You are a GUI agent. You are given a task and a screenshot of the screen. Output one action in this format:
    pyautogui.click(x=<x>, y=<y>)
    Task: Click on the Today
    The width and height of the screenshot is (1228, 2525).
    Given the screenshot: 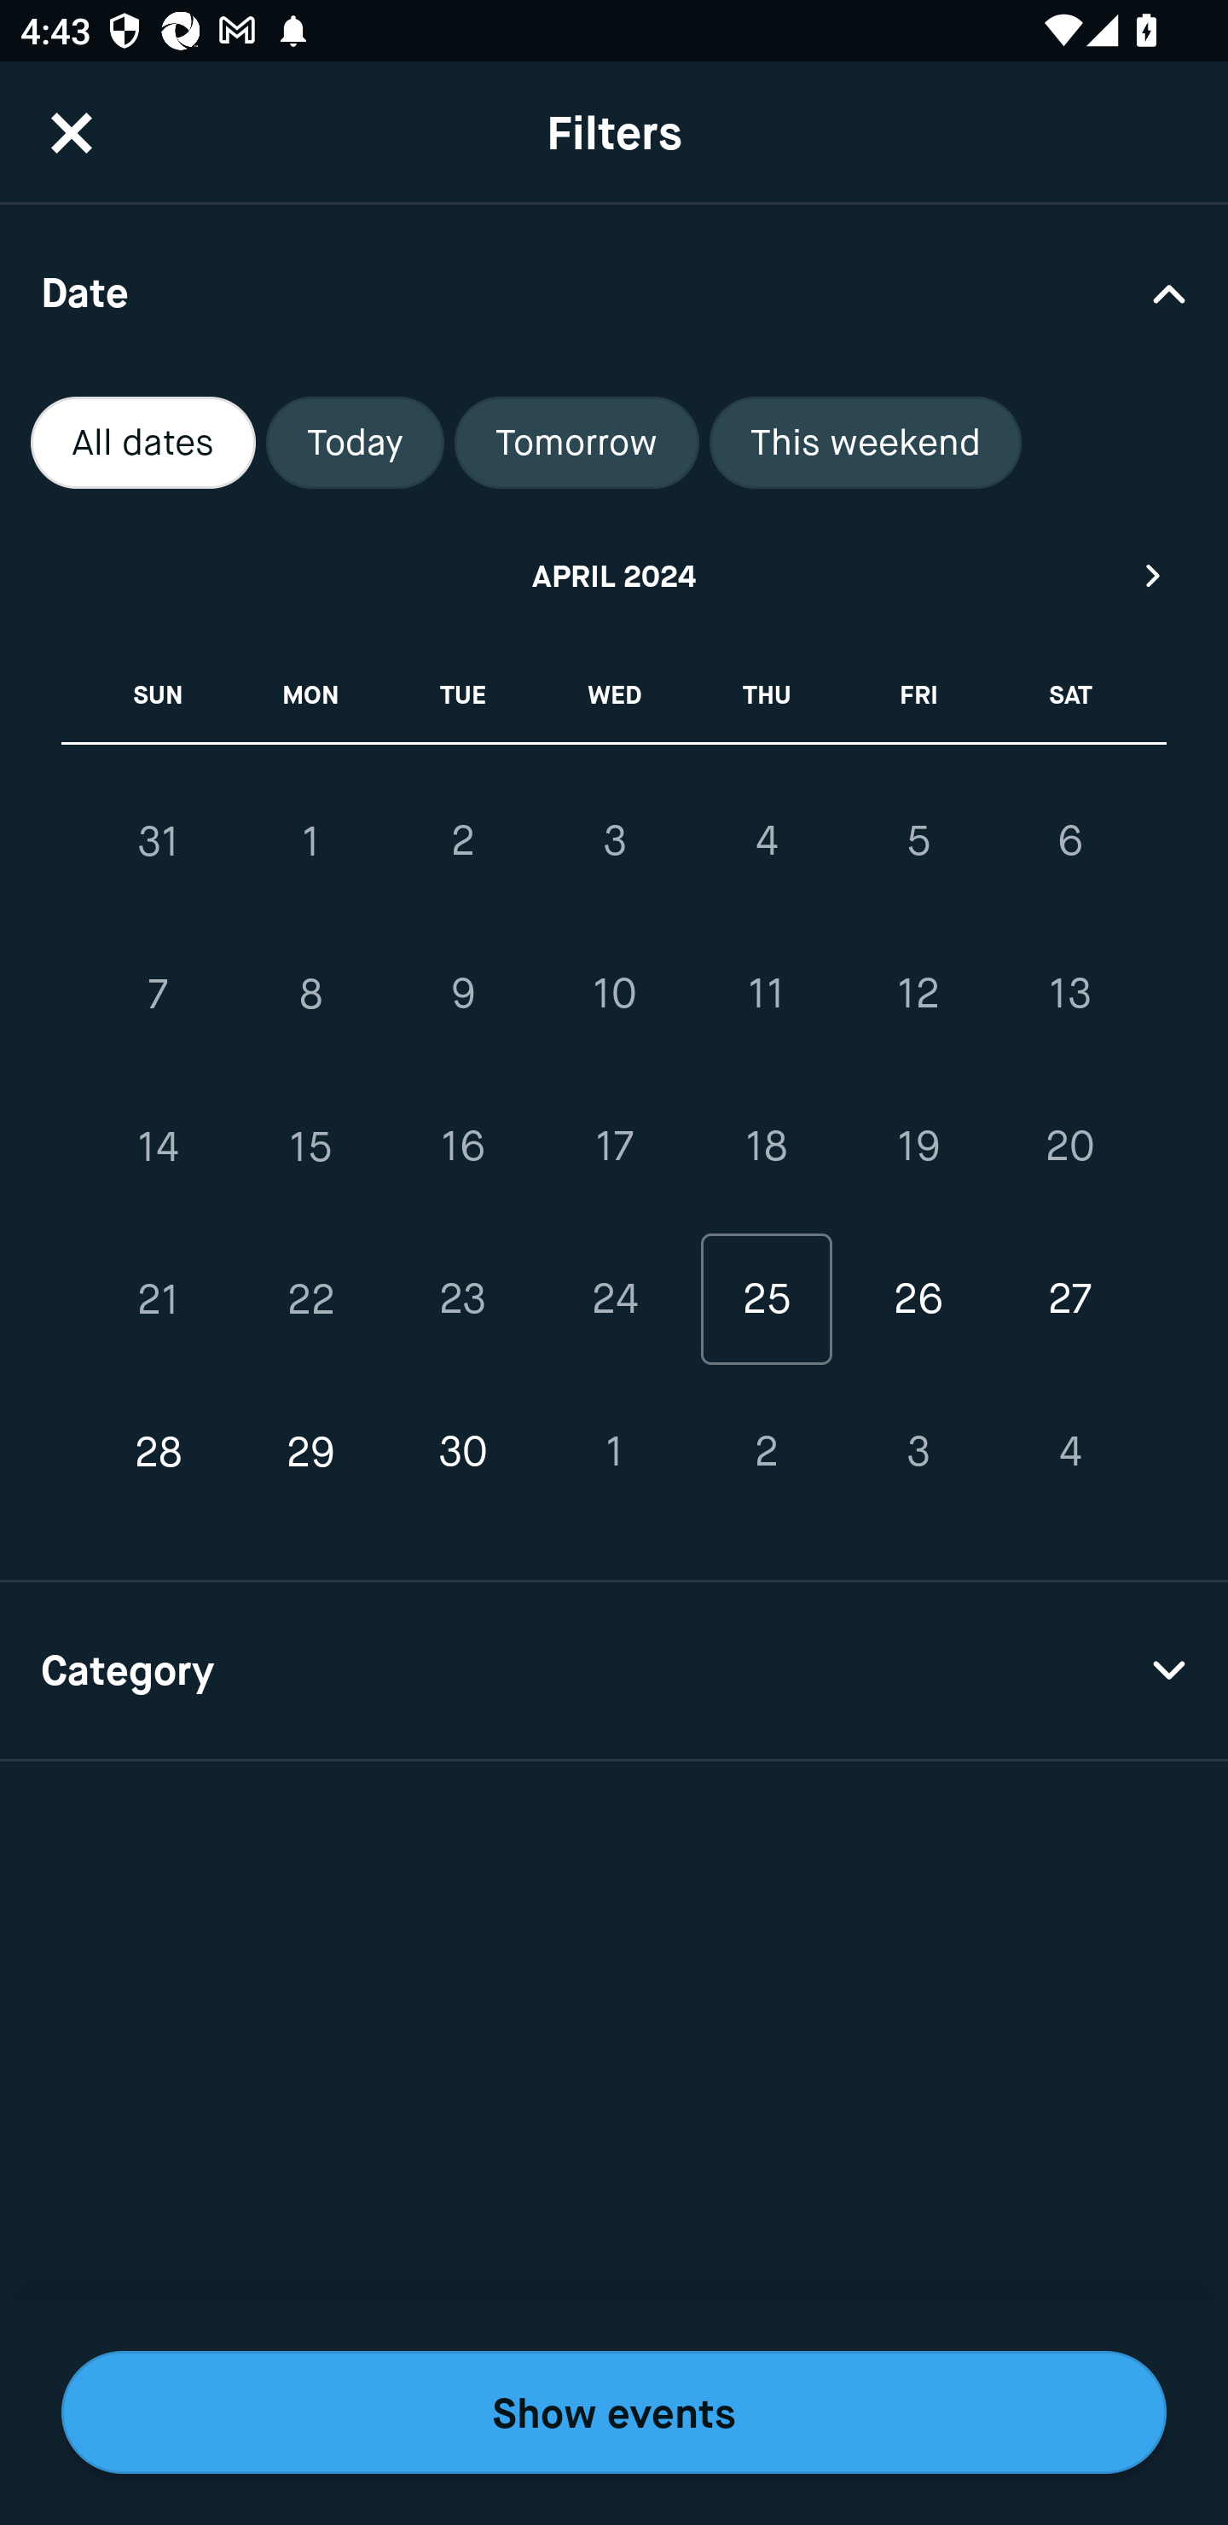 What is the action you would take?
    pyautogui.click(x=355, y=443)
    